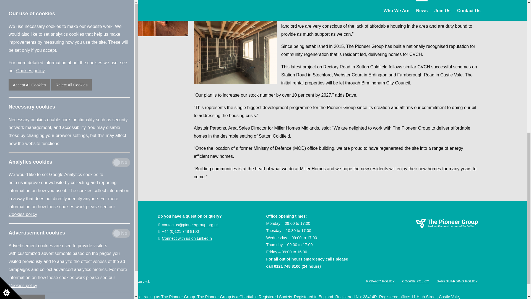 The height and width of the screenshot is (299, 531). Describe the element at coordinates (27, 47) in the screenshot. I see `Save and Close` at that location.